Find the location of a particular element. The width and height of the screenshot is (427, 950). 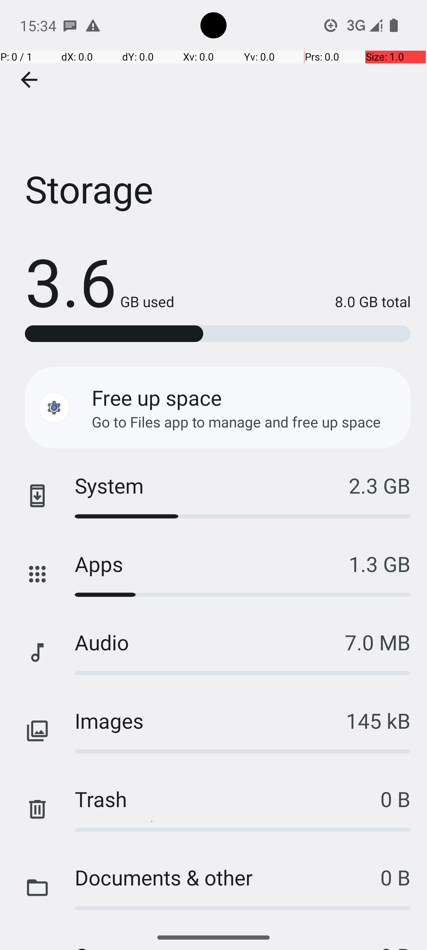

Trash is located at coordinates (228, 799).